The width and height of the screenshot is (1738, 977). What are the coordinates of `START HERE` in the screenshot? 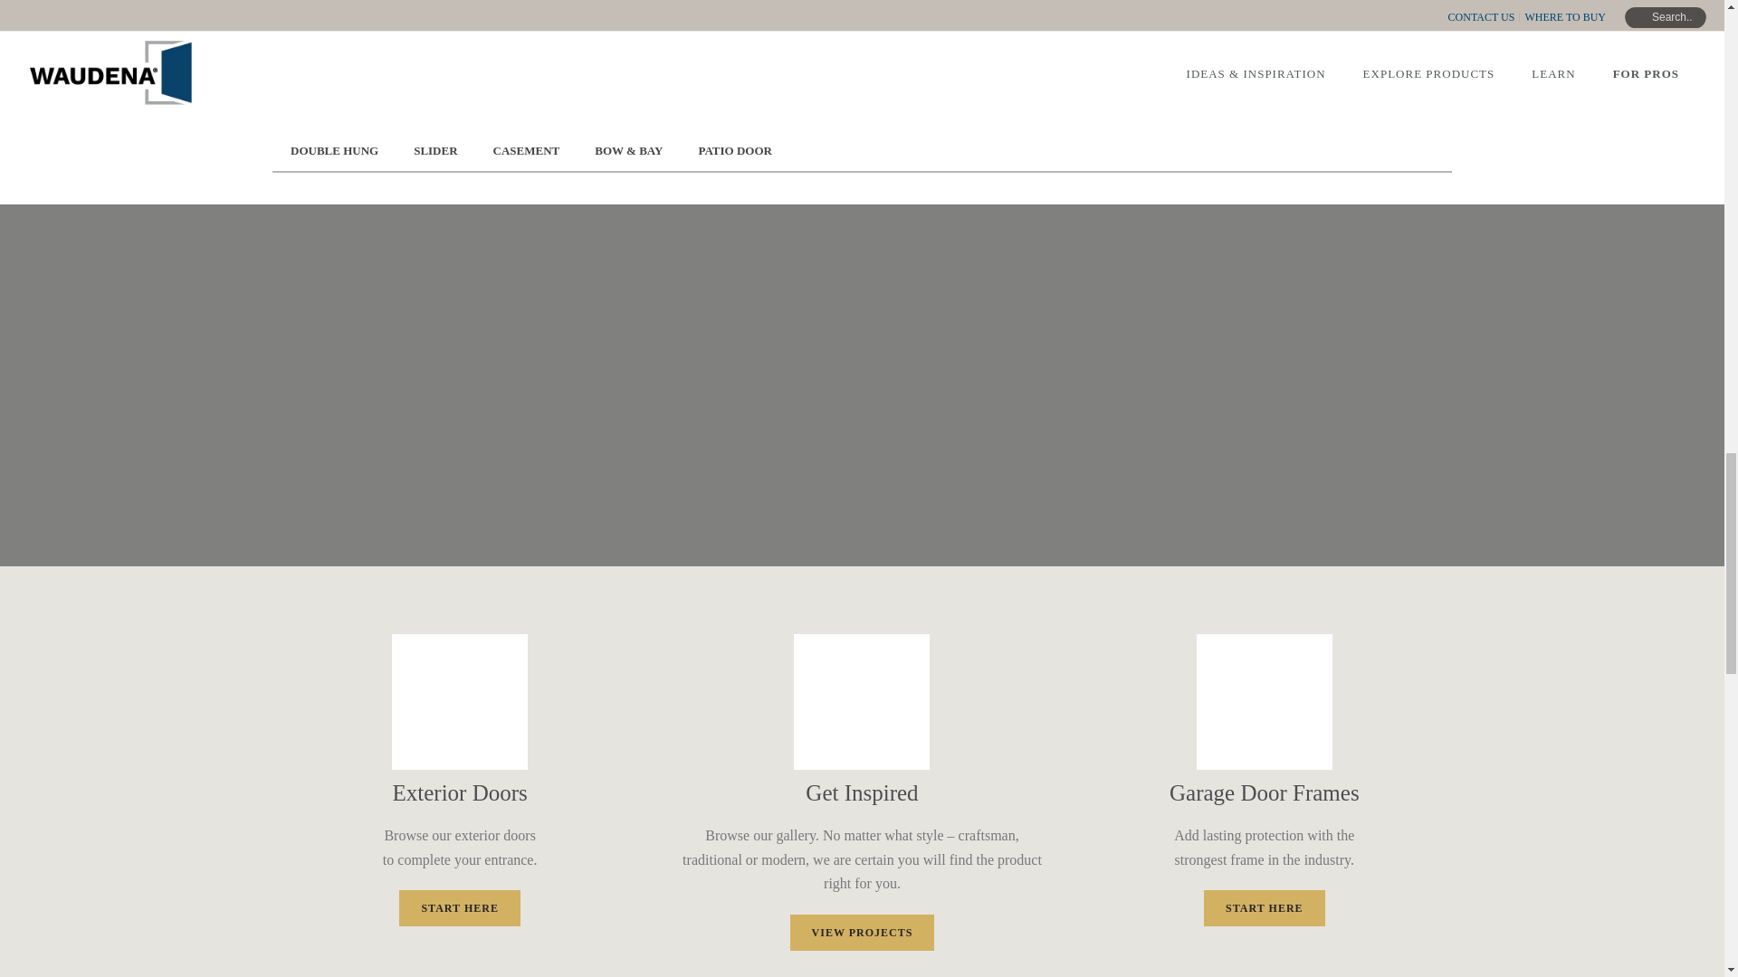 It's located at (1264, 907).